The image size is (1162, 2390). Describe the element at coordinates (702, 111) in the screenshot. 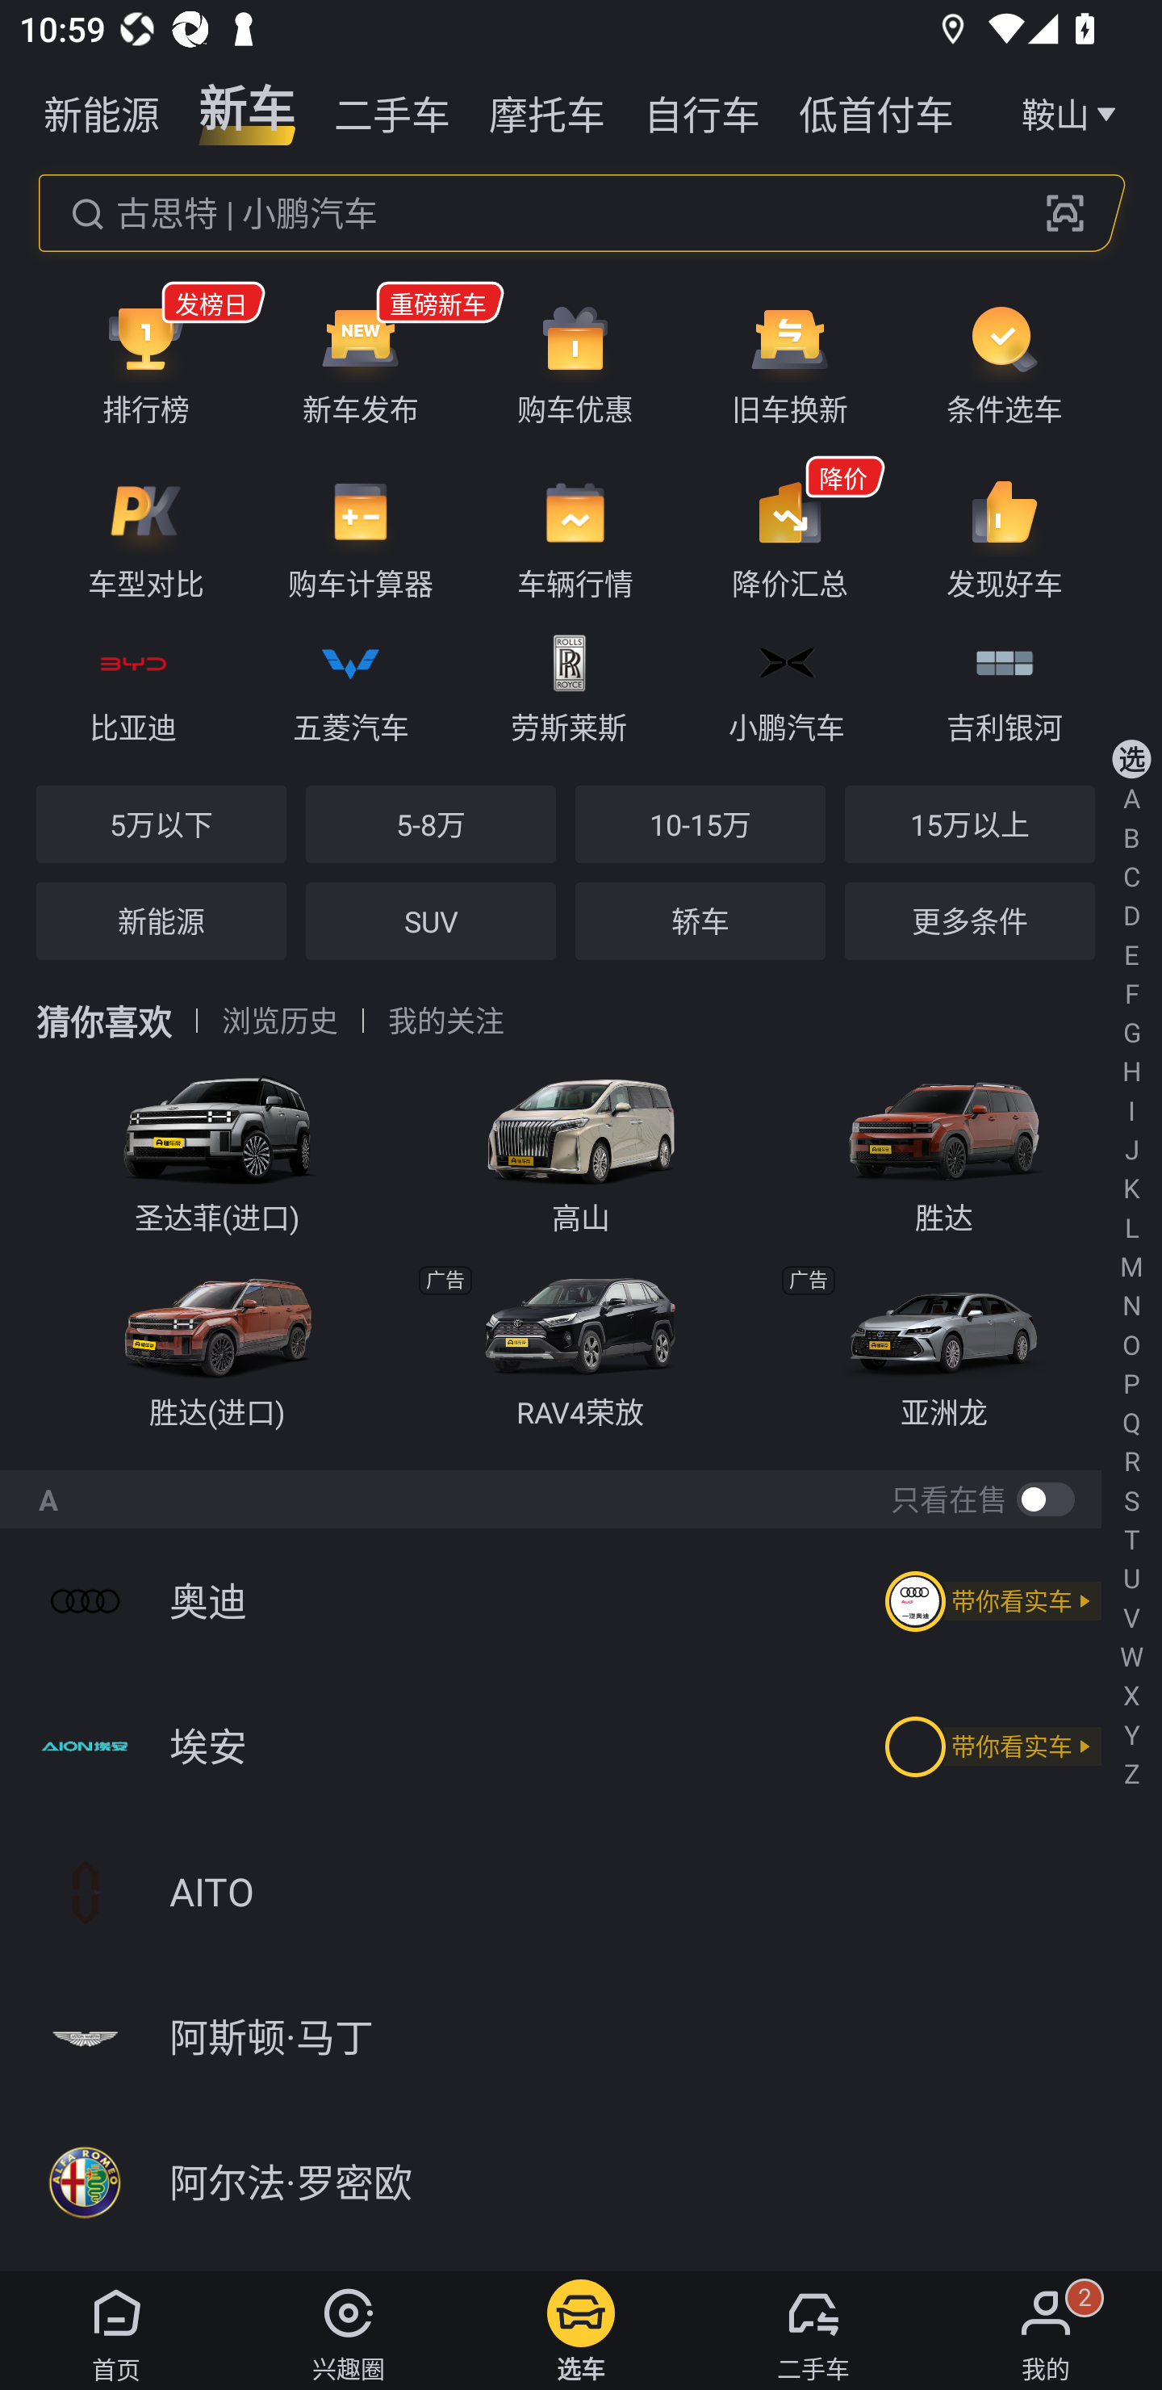

I see `自行车` at that location.